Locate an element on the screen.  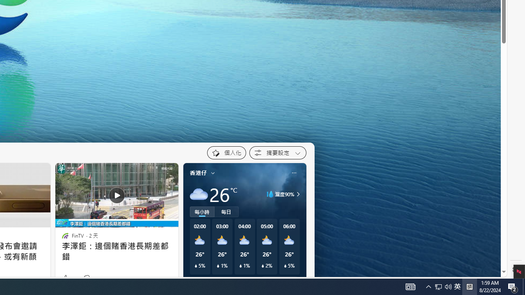
Class: weather-current-precipitation-glyph is located at coordinates (285, 266).